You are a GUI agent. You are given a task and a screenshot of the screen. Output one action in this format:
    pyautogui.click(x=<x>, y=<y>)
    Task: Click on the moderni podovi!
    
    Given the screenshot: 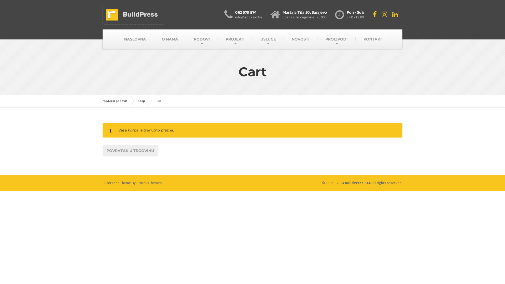 What is the action you would take?
    pyautogui.click(x=117, y=101)
    